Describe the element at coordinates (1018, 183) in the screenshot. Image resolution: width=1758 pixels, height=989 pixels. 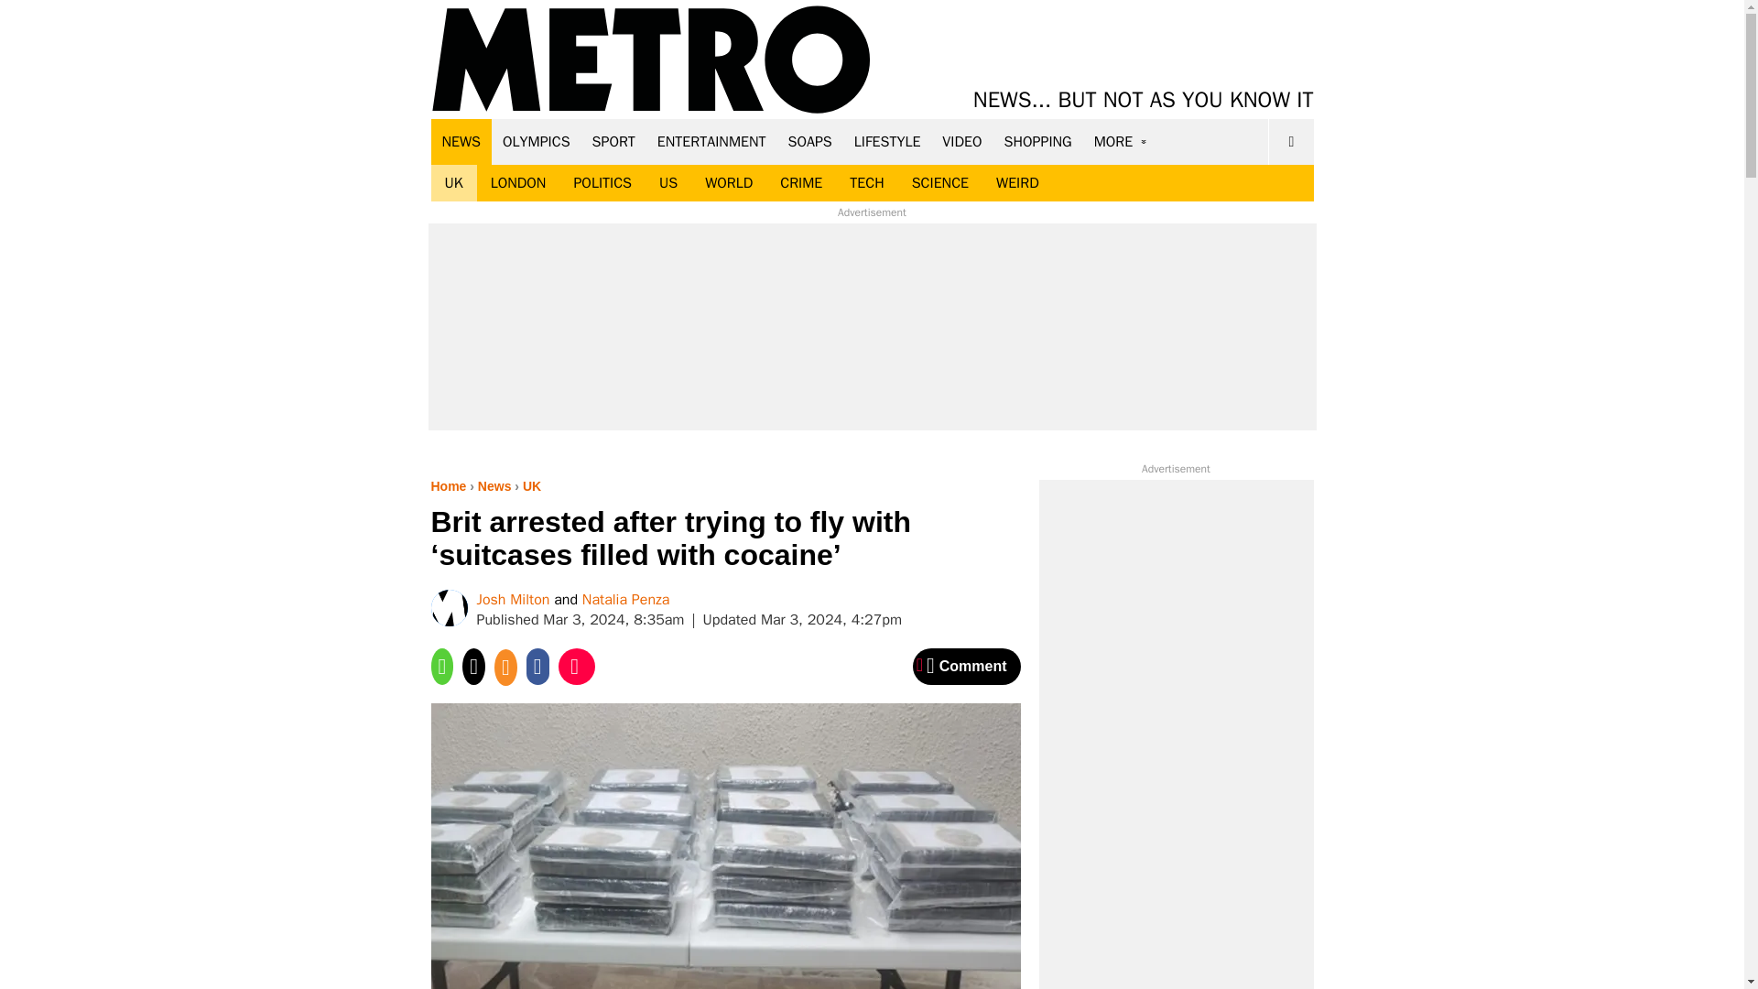
I see `WEIRD` at that location.